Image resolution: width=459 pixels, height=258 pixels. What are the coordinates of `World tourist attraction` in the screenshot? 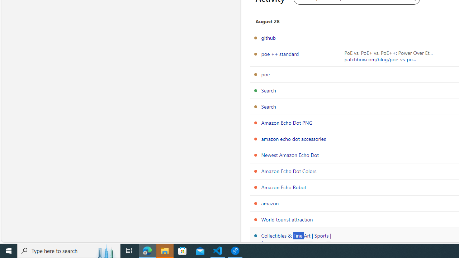 It's located at (287, 219).